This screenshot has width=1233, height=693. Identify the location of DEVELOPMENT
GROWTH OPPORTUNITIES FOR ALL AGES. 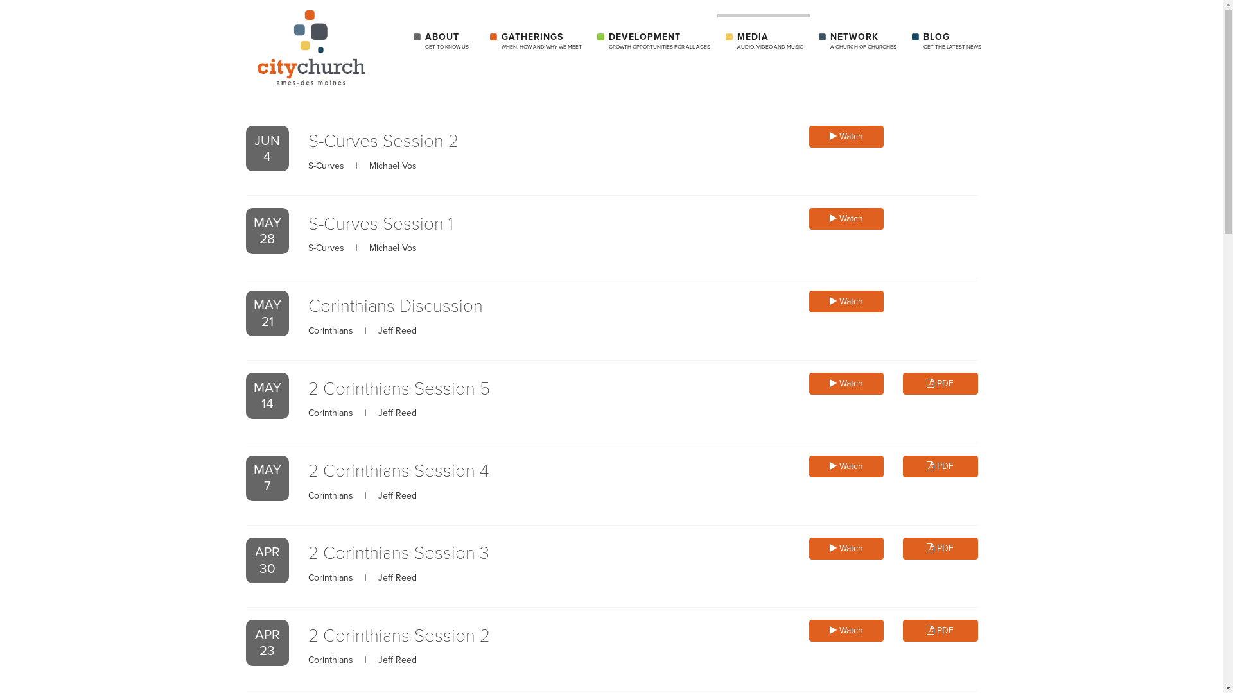
(652, 41).